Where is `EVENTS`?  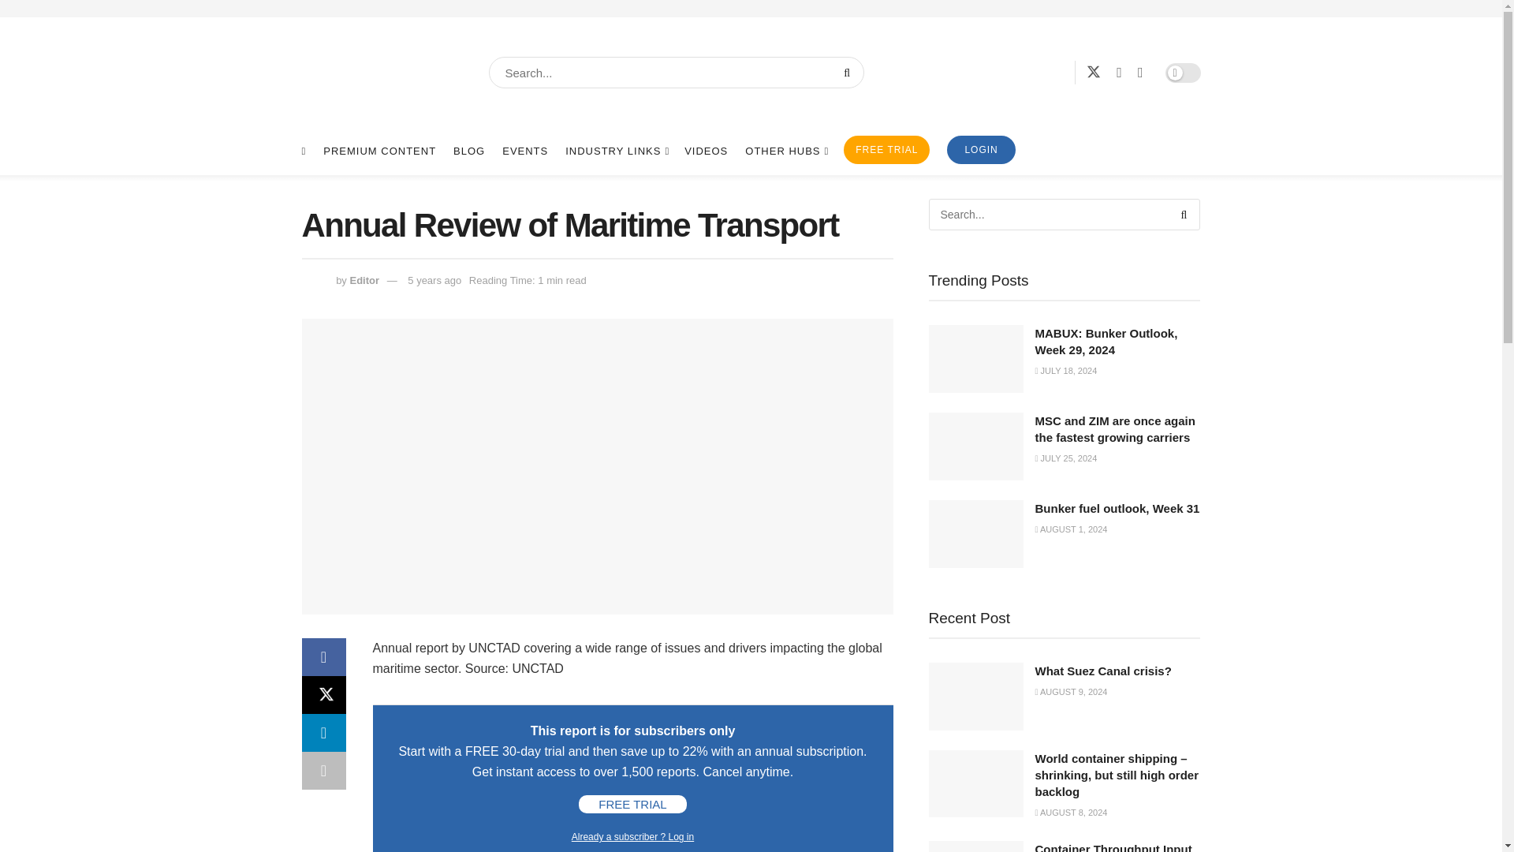
EVENTS is located at coordinates (525, 151).